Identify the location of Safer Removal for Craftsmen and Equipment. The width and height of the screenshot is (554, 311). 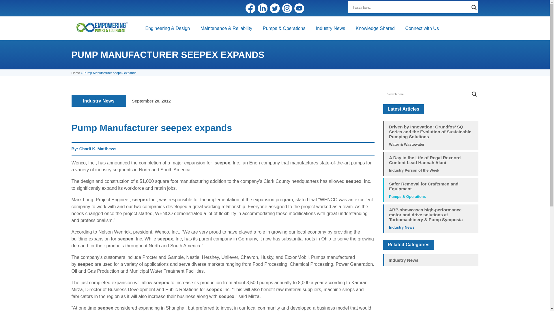
(431, 186).